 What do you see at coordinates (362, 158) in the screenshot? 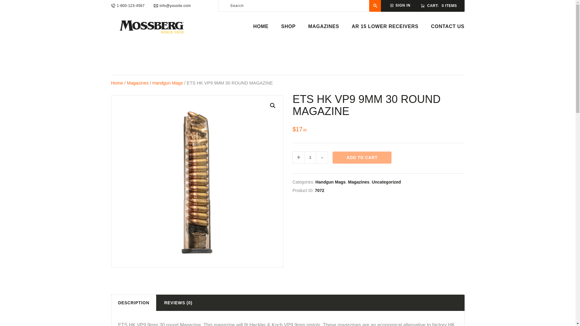
I see `ADD TO CART` at bounding box center [362, 158].